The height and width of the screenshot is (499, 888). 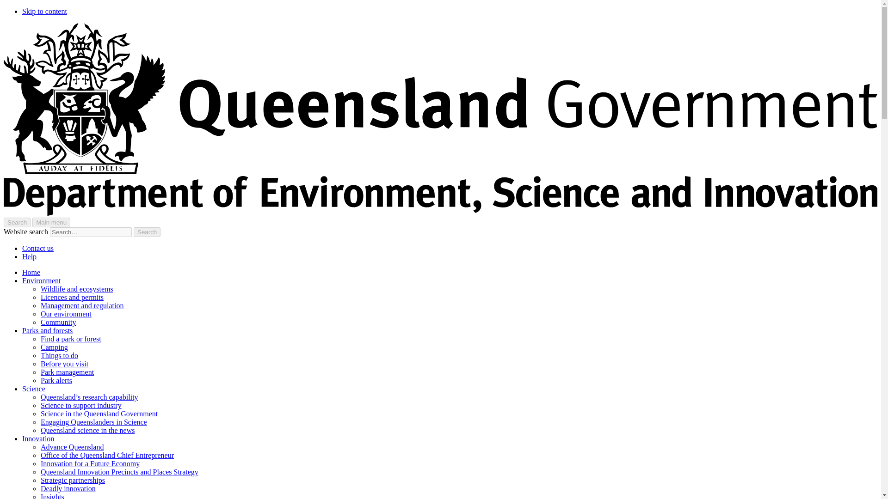 What do you see at coordinates (56, 380) in the screenshot?
I see `Park alerts` at bounding box center [56, 380].